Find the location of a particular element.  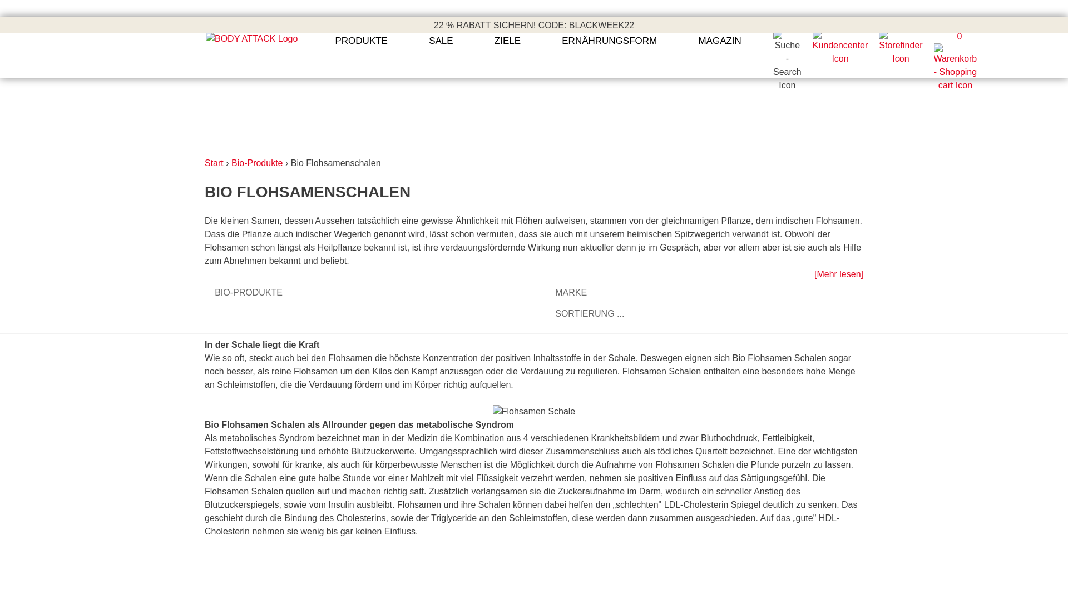

Bio Flohsamen Schale is located at coordinates (534, 411).